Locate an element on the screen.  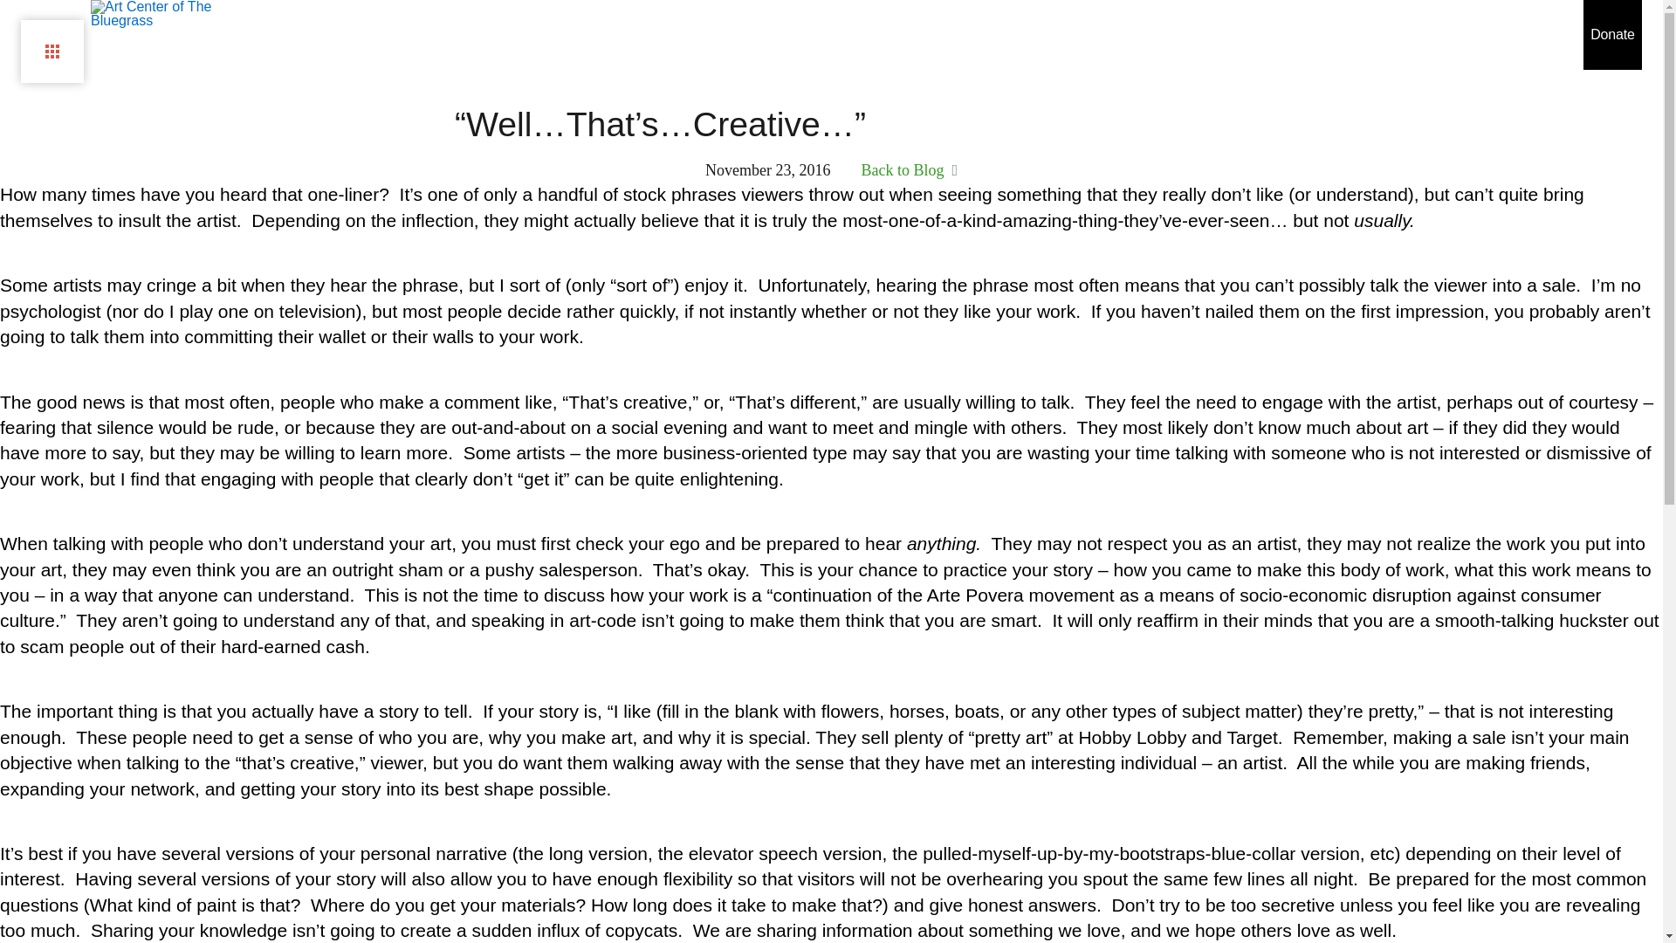
Back to Blog is located at coordinates (909, 170).